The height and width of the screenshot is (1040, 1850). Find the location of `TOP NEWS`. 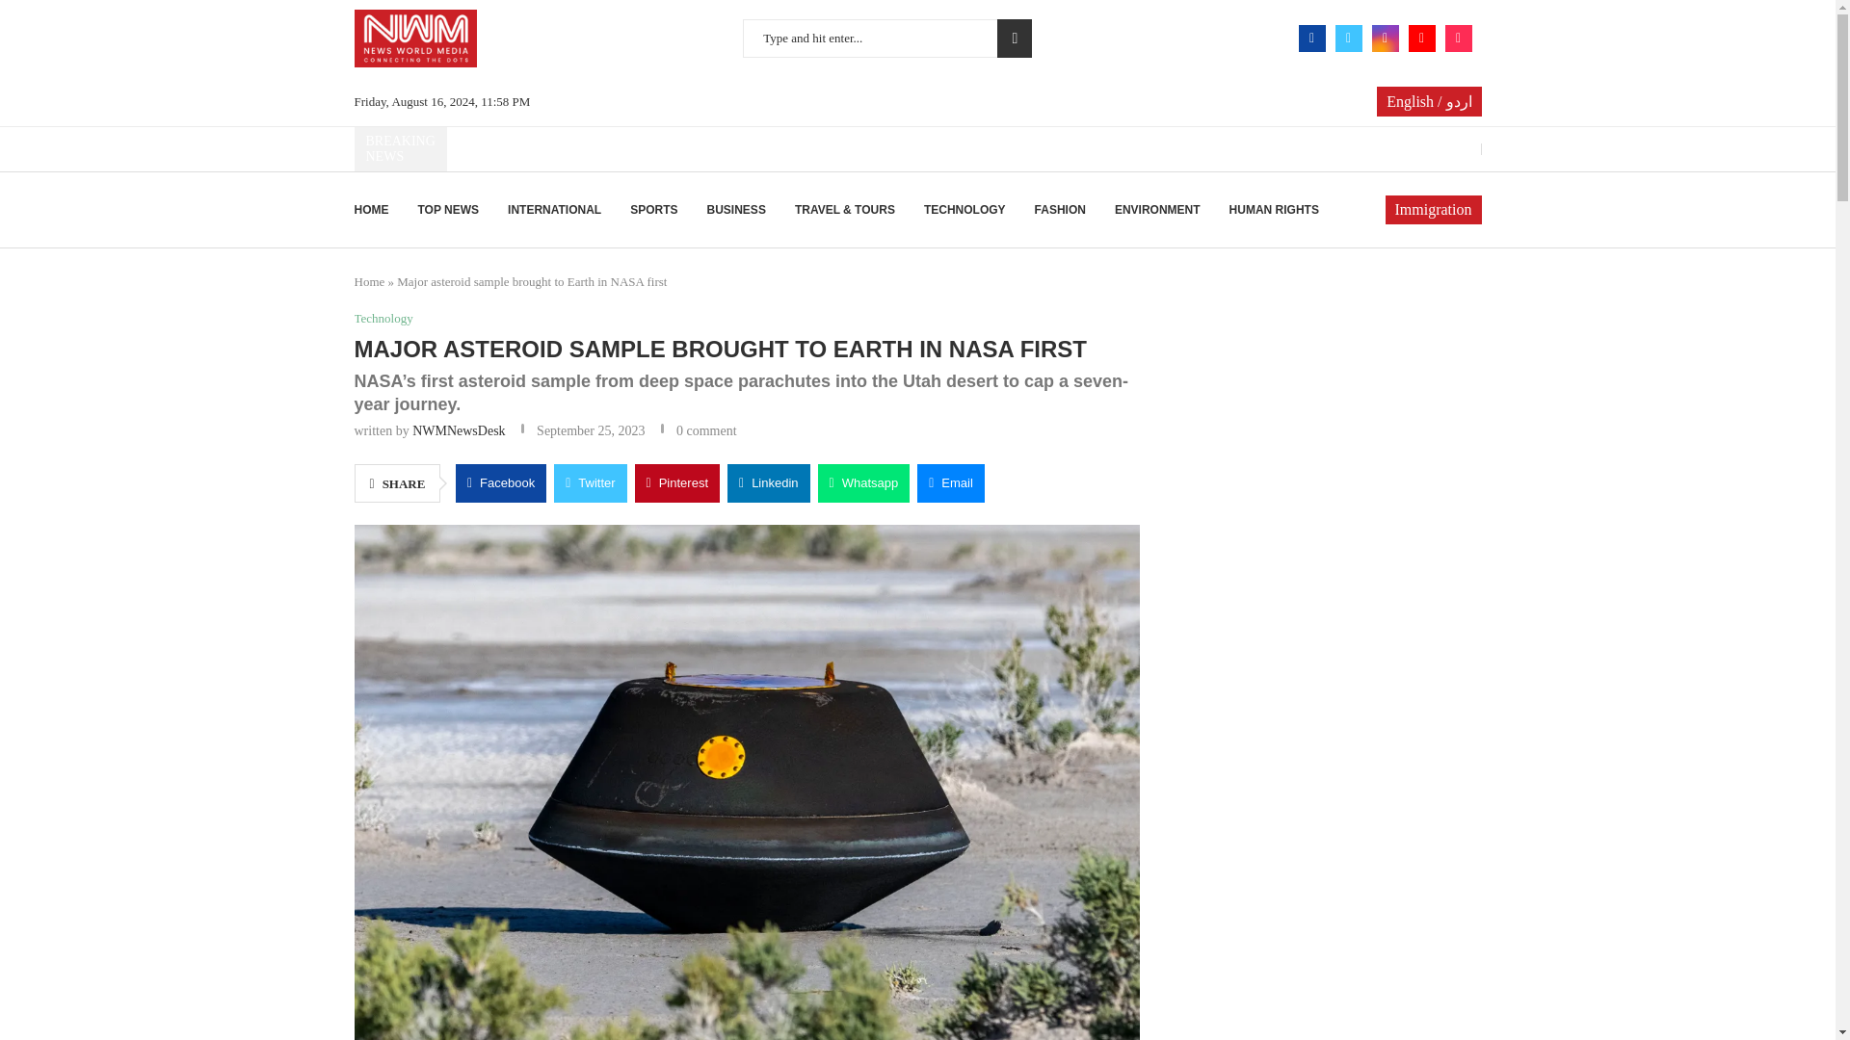

TOP NEWS is located at coordinates (448, 210).